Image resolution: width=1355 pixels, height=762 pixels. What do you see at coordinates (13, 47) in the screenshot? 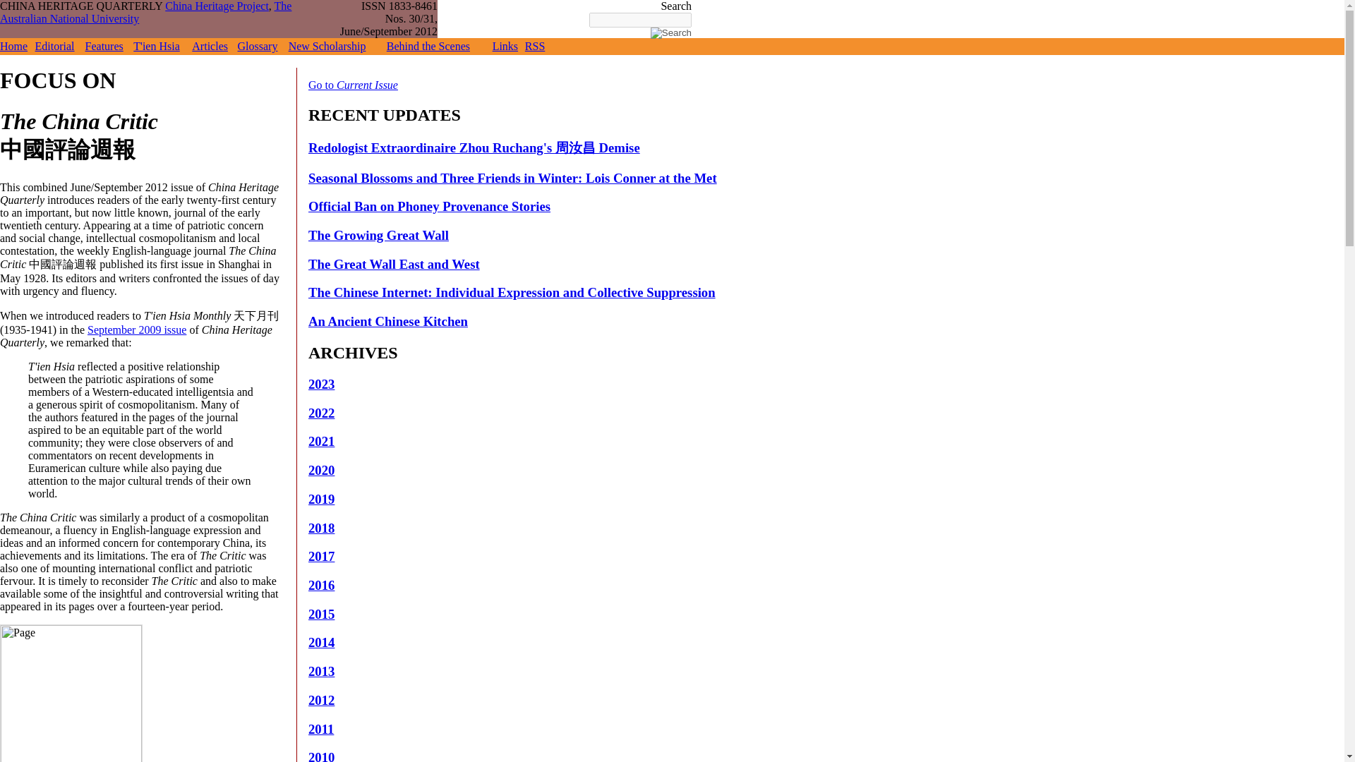
I see `Home` at bounding box center [13, 47].